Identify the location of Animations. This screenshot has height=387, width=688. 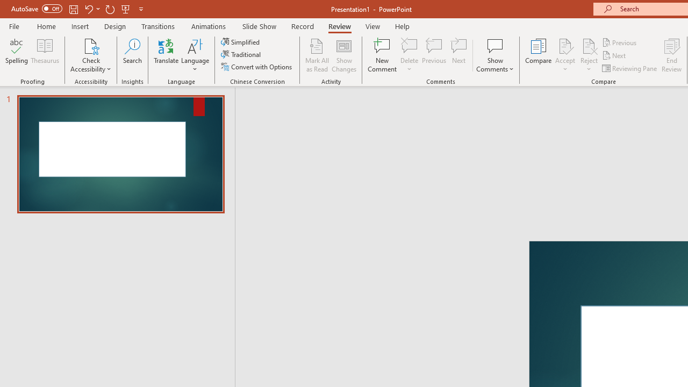
(209, 26).